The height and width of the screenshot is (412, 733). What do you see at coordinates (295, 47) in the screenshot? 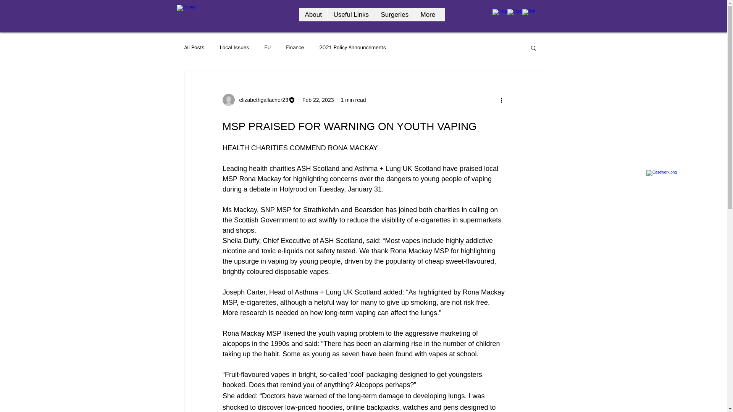
I see `Finance` at bounding box center [295, 47].